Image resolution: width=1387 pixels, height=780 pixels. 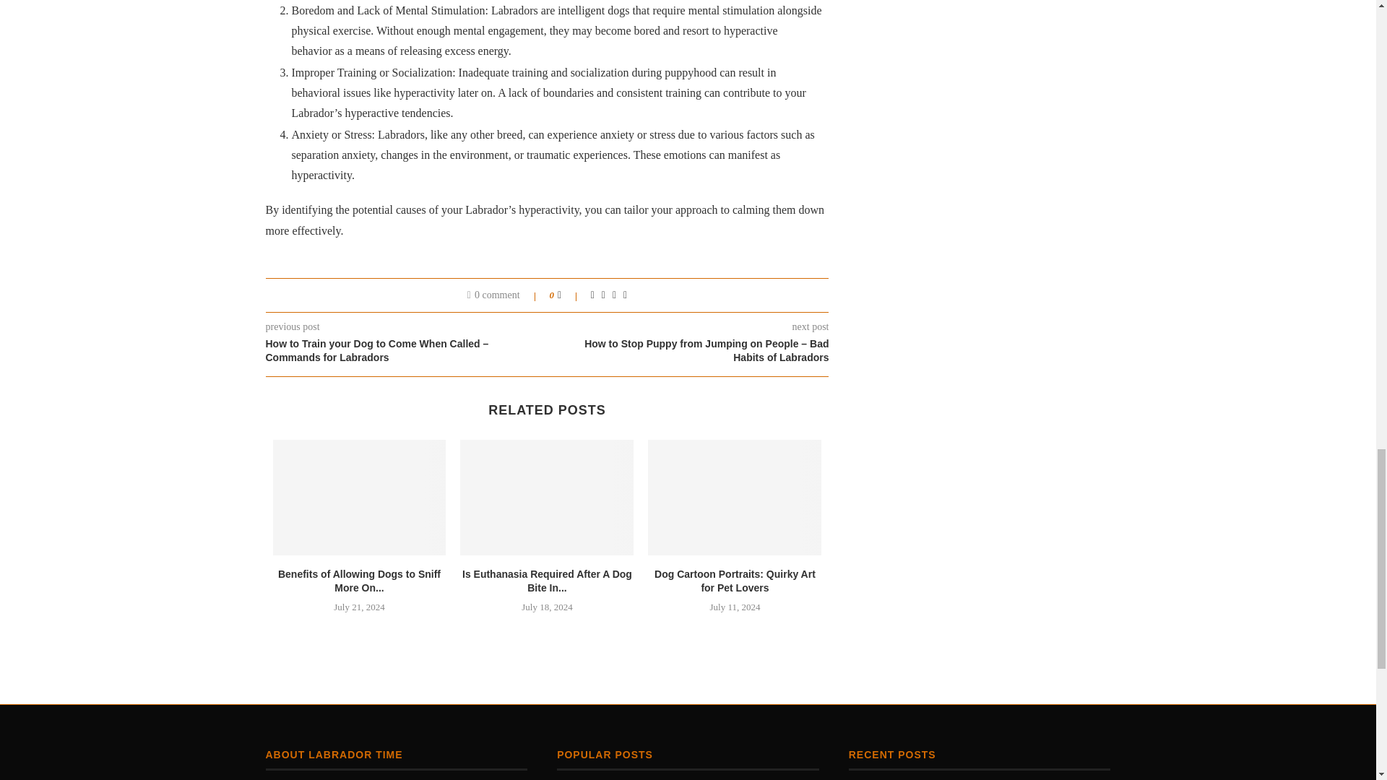 I want to click on Benefits of Allowing Dogs to Sniff More On..., so click(x=360, y=581).